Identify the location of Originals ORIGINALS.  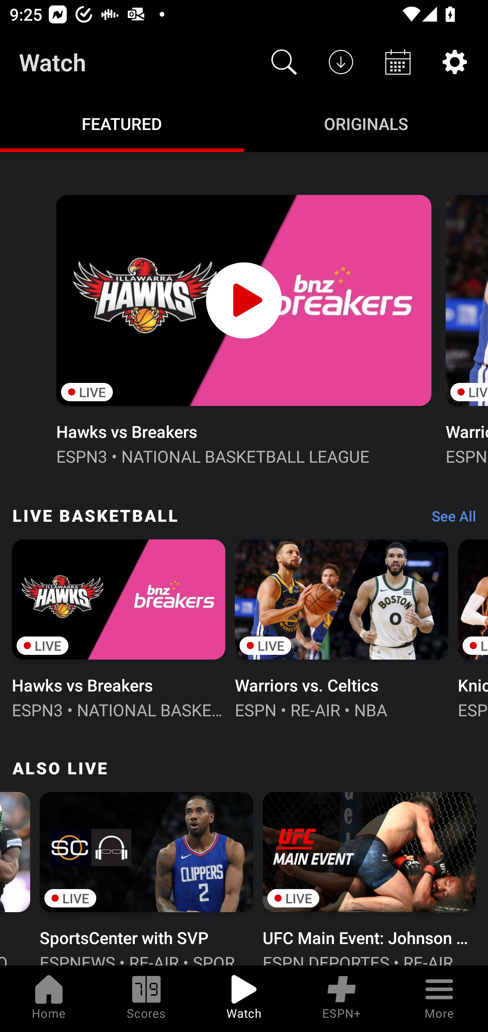
(366, 123).